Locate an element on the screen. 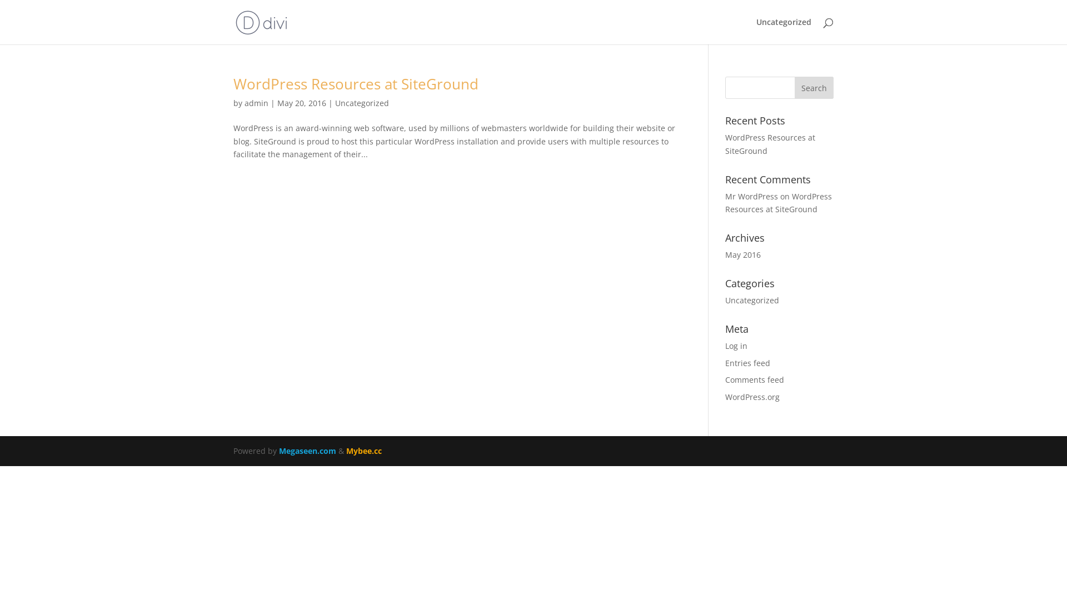 The image size is (1067, 600). Uncategorized is located at coordinates (752, 300).